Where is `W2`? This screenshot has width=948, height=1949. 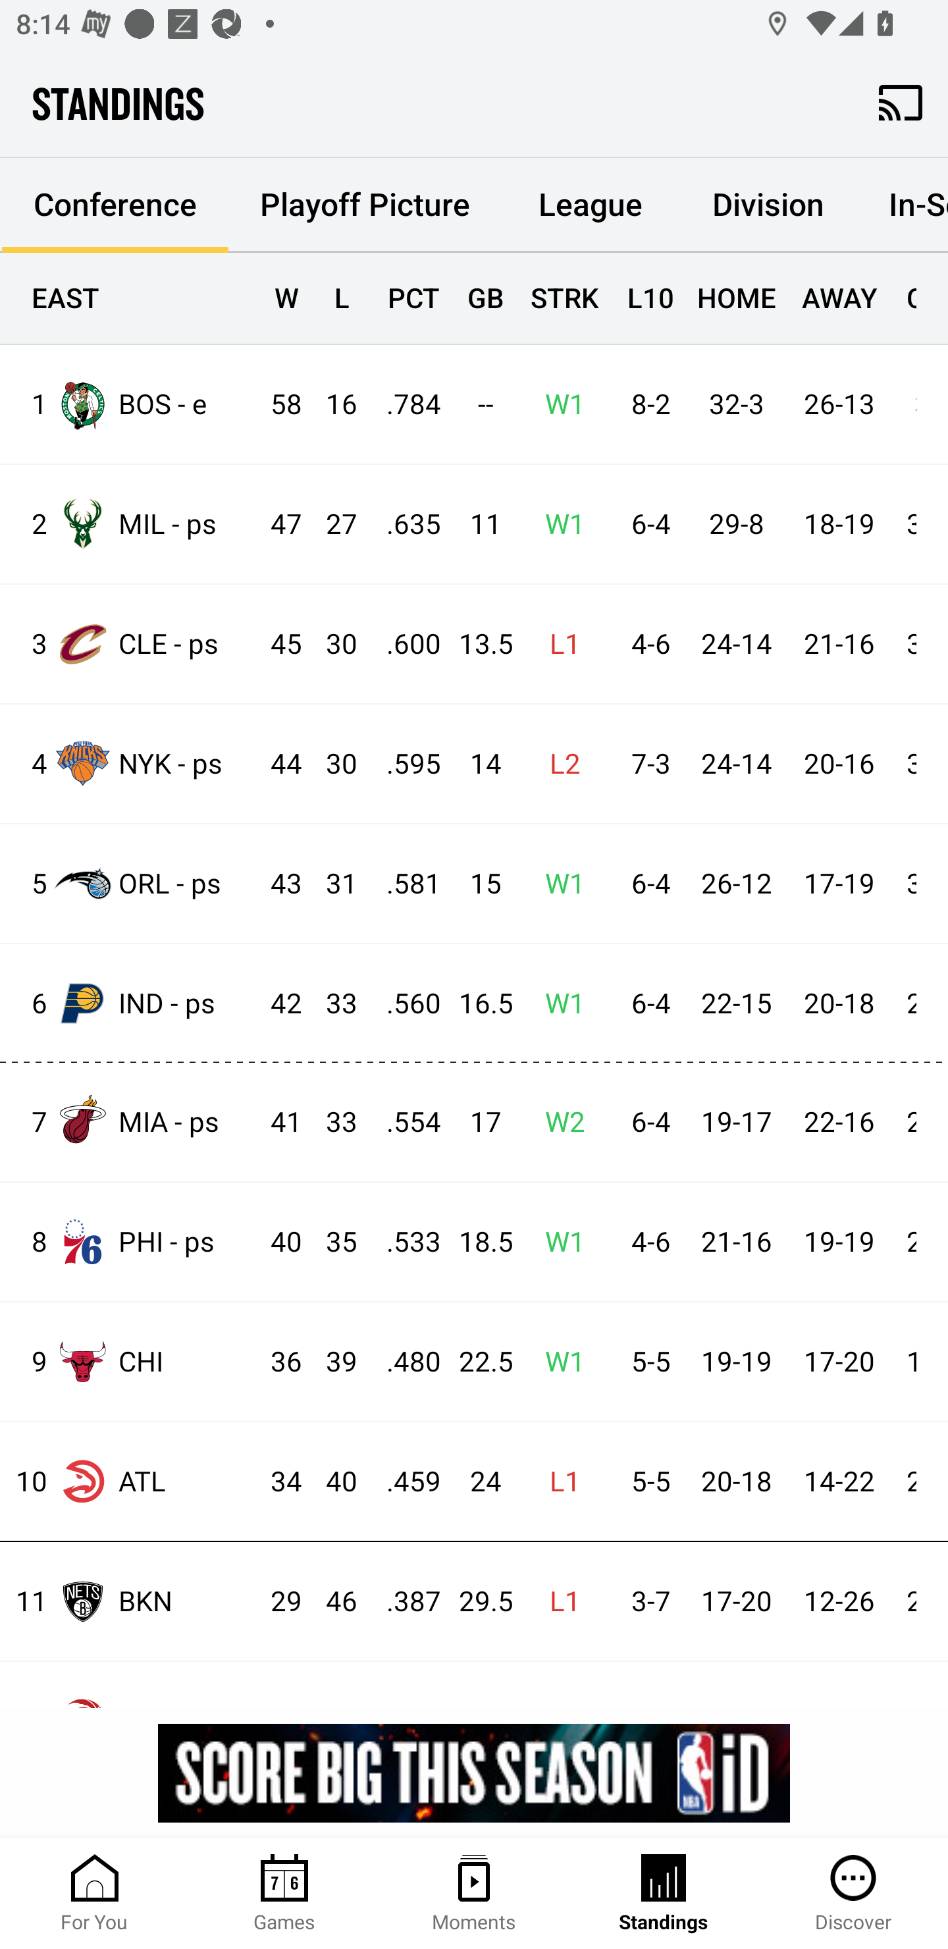
W2 is located at coordinates (558, 1122).